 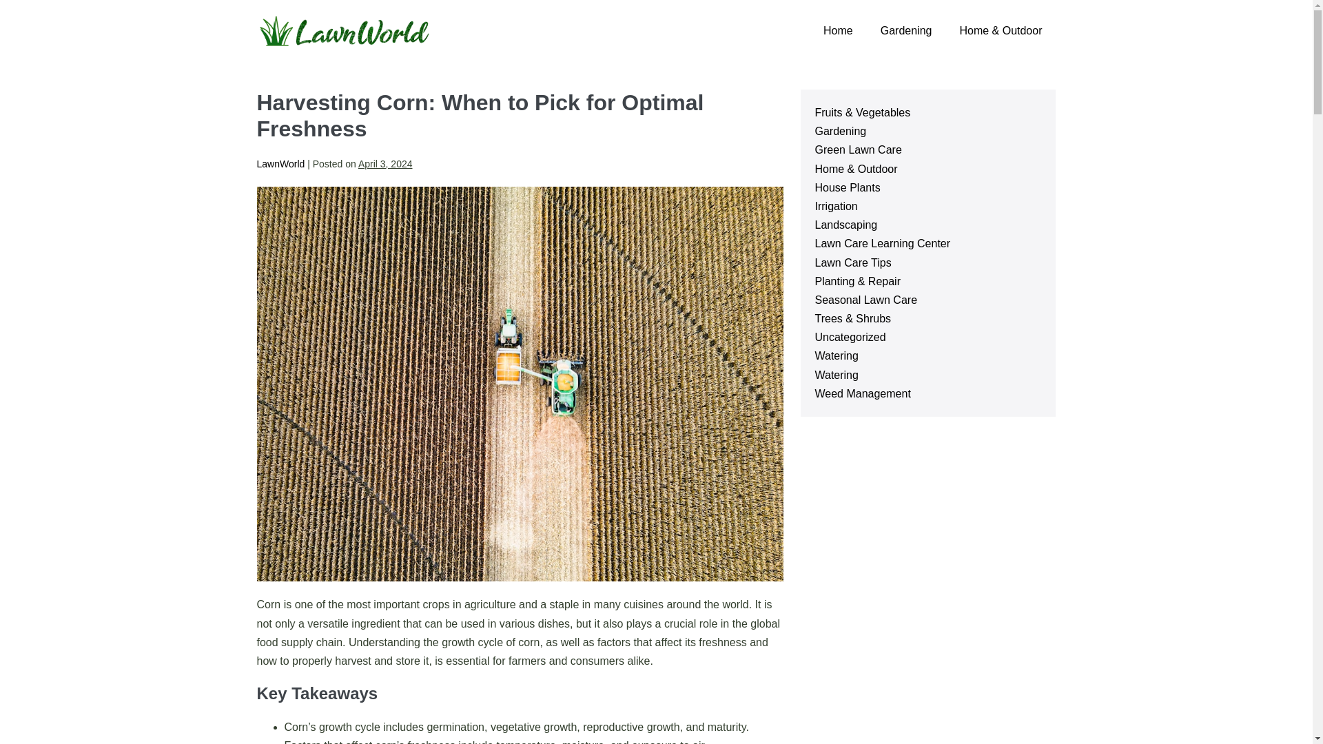 What do you see at coordinates (280, 164) in the screenshot?
I see `LawnWorld` at bounding box center [280, 164].